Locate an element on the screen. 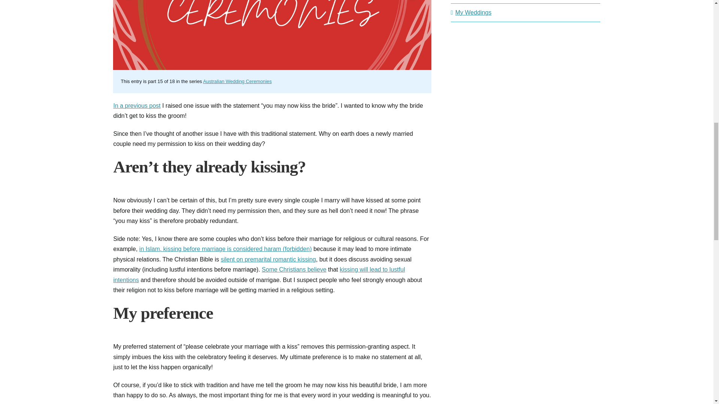 Image resolution: width=719 pixels, height=404 pixels. silent on premarital romantic kissing is located at coordinates (268, 259).